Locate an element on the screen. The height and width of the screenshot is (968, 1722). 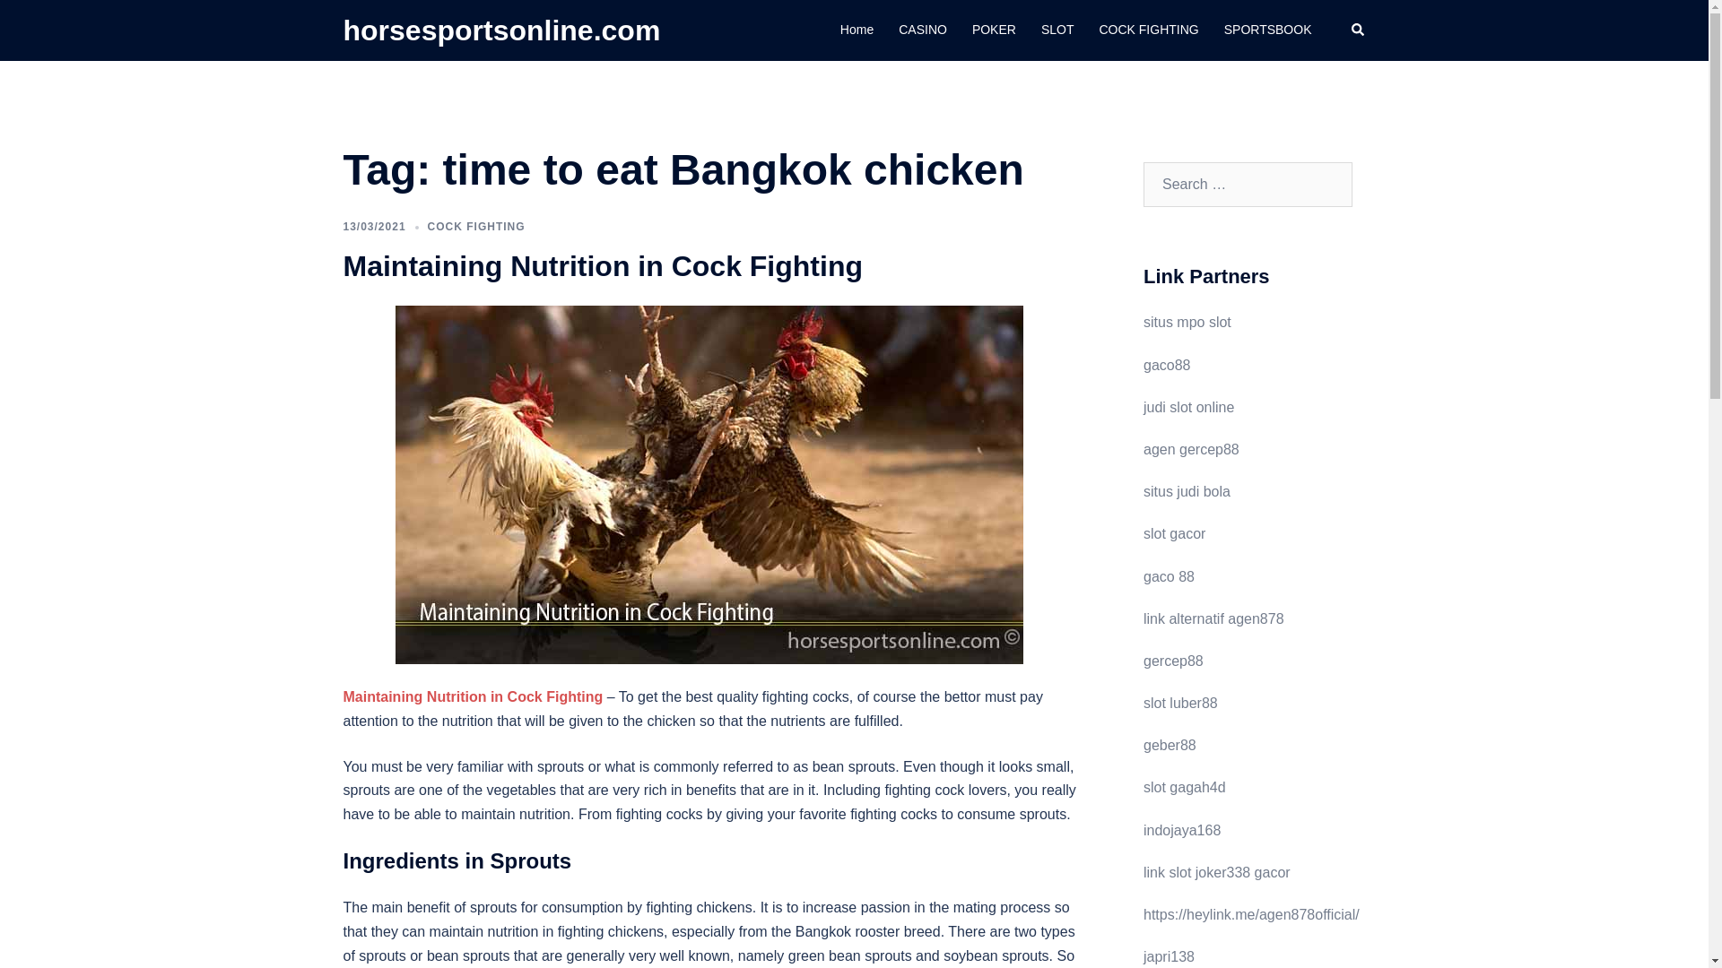
situs judi bola is located at coordinates (1187, 491).